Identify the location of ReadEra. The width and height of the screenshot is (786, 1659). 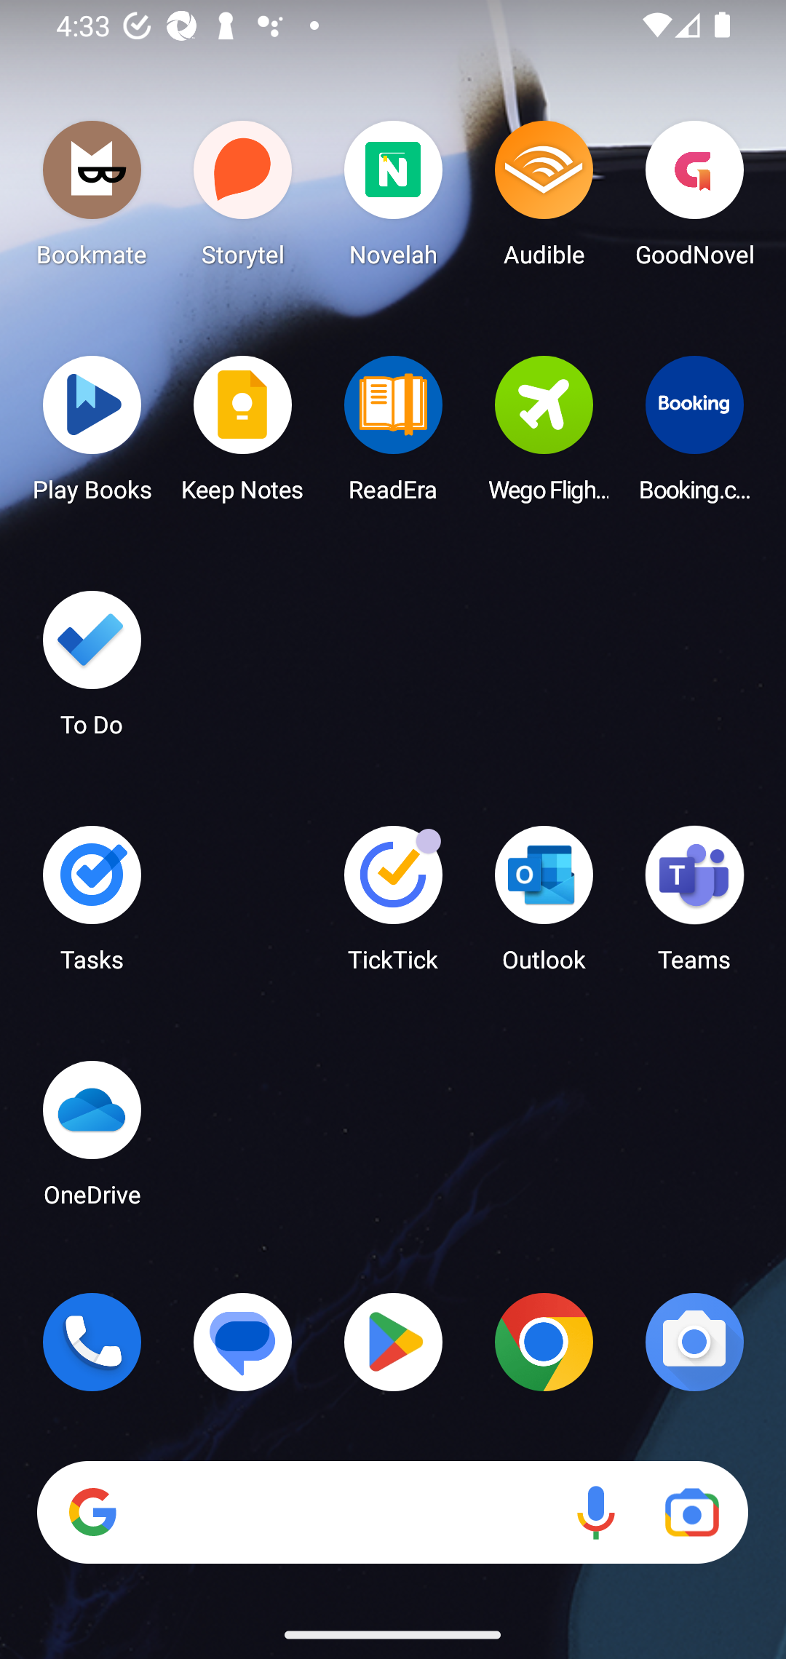
(393, 434).